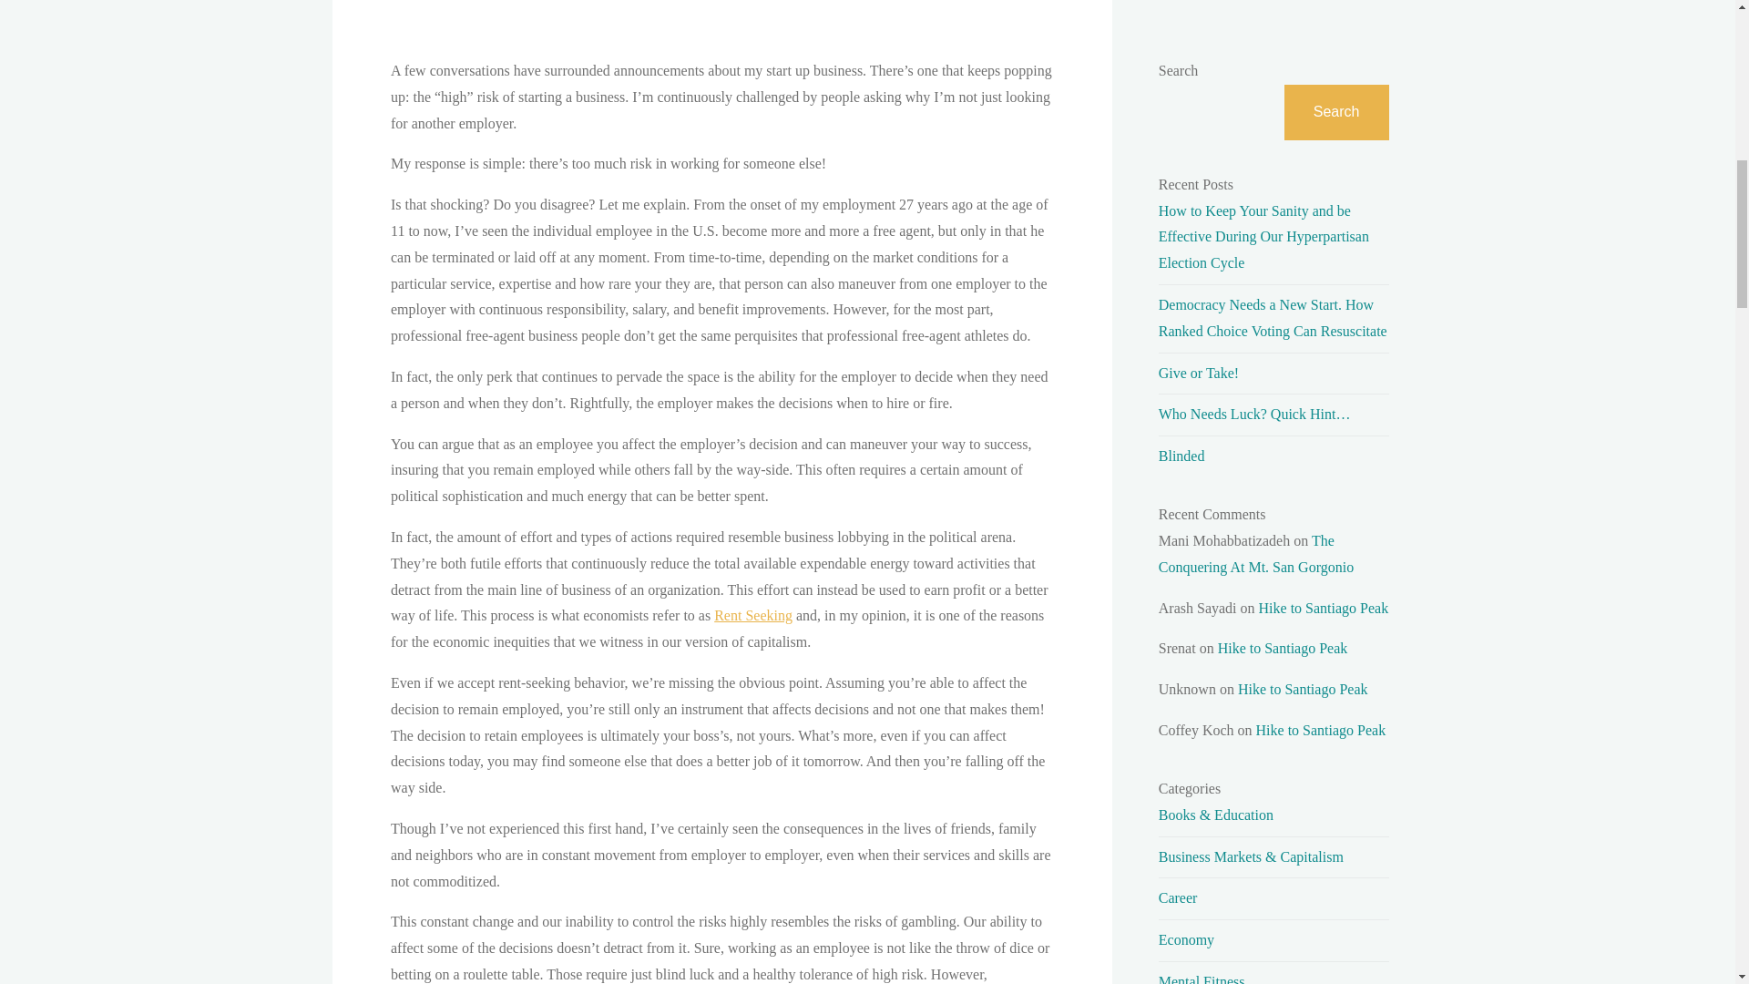 The image size is (1749, 984). What do you see at coordinates (1186, 939) in the screenshot?
I see `Economy` at bounding box center [1186, 939].